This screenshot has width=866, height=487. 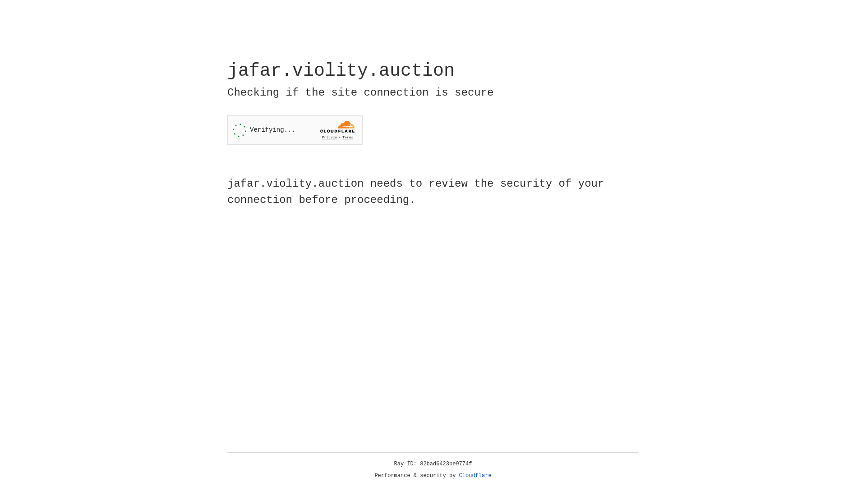 What do you see at coordinates (475, 476) in the screenshot?
I see `Cloudflare` at bounding box center [475, 476].